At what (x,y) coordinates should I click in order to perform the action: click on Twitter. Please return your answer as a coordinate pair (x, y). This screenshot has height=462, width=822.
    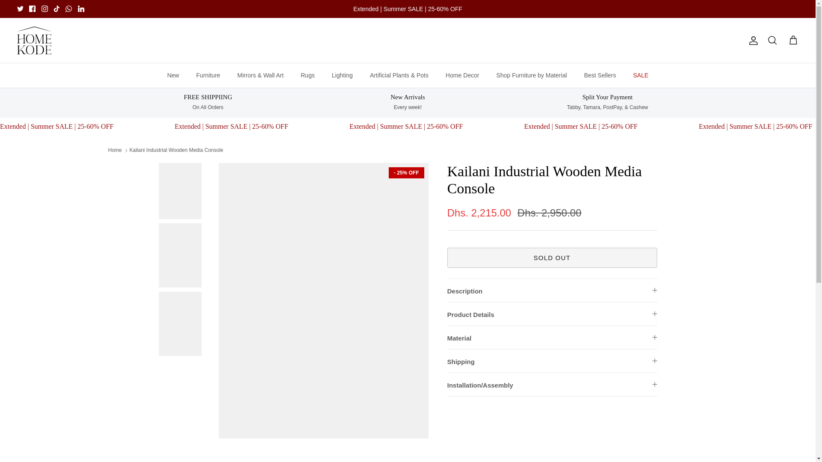
    Looking at the image, I should click on (21, 9).